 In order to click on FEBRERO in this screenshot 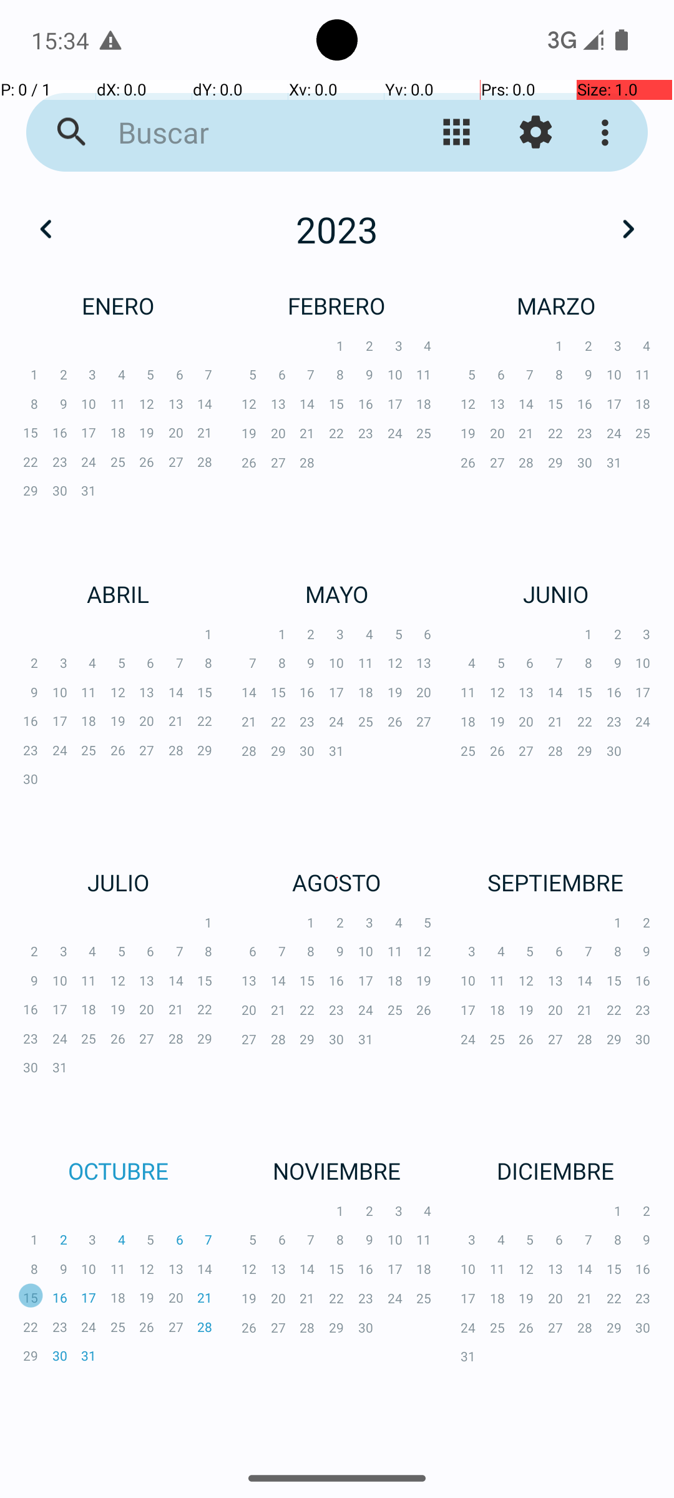, I will do `click(337, 306)`.